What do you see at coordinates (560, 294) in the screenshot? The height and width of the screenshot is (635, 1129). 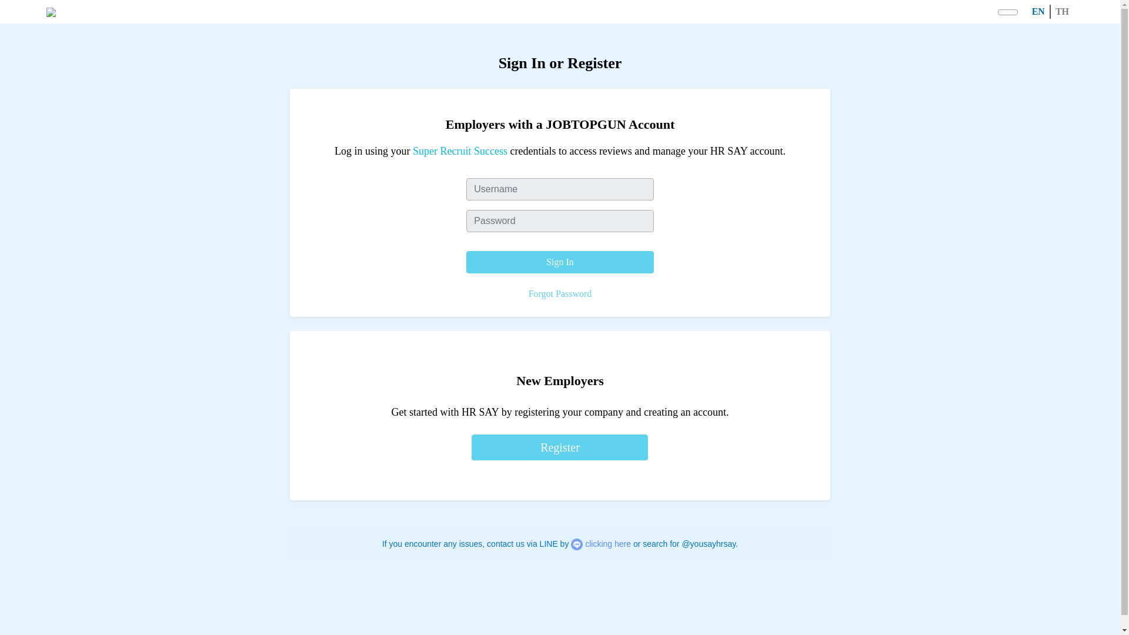 I see `Forgot Password` at bounding box center [560, 294].